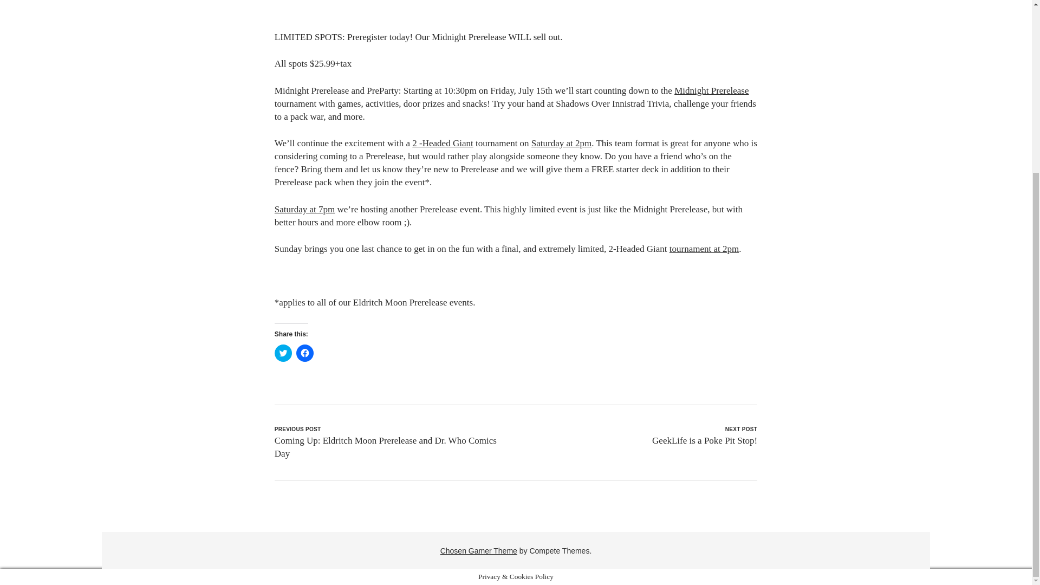 This screenshot has height=585, width=1040. What do you see at coordinates (304, 209) in the screenshot?
I see `Saturday at 7pm` at bounding box center [304, 209].